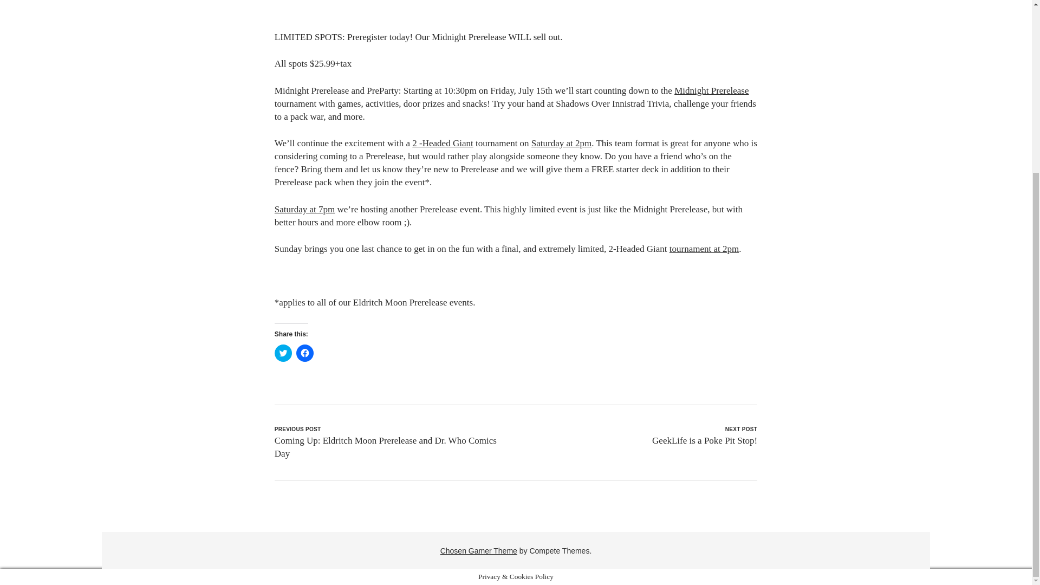 This screenshot has height=585, width=1040. What do you see at coordinates (304, 209) in the screenshot?
I see `Saturday at 7pm` at bounding box center [304, 209].